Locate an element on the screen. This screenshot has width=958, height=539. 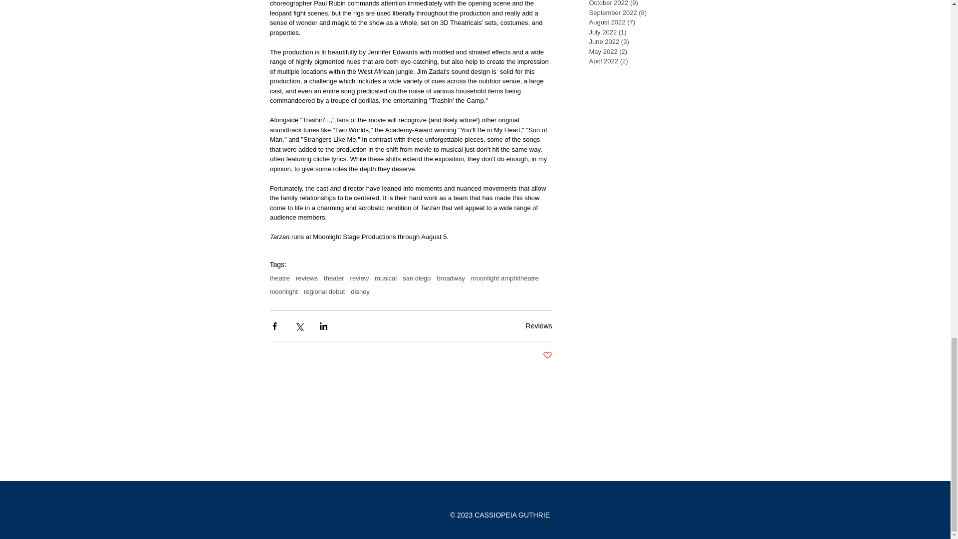
regional debut is located at coordinates (324, 291).